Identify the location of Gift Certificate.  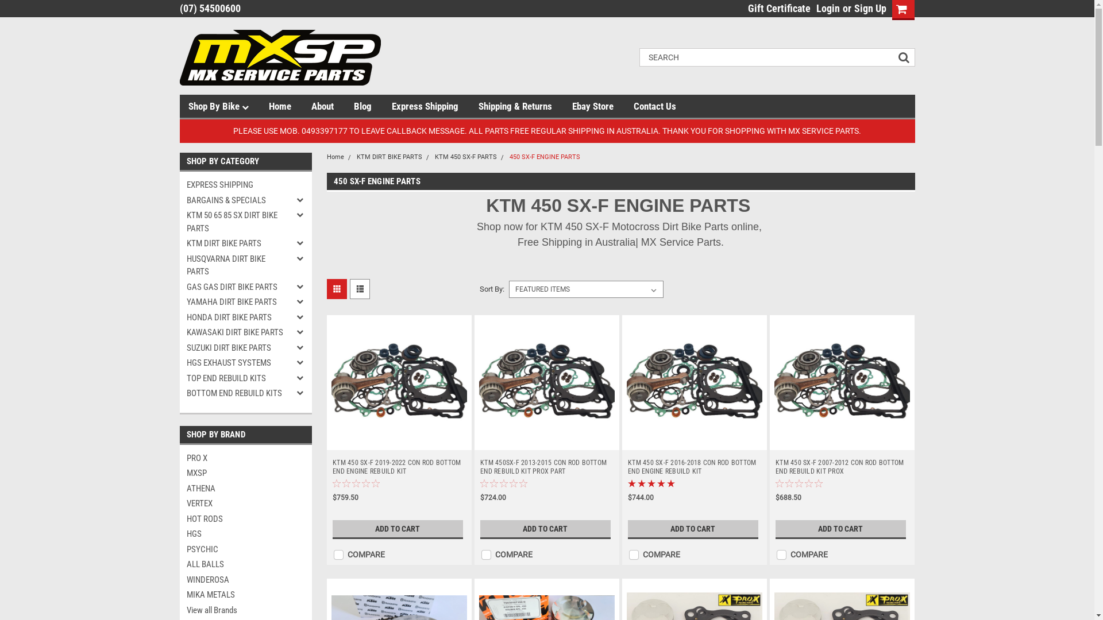
(777, 9).